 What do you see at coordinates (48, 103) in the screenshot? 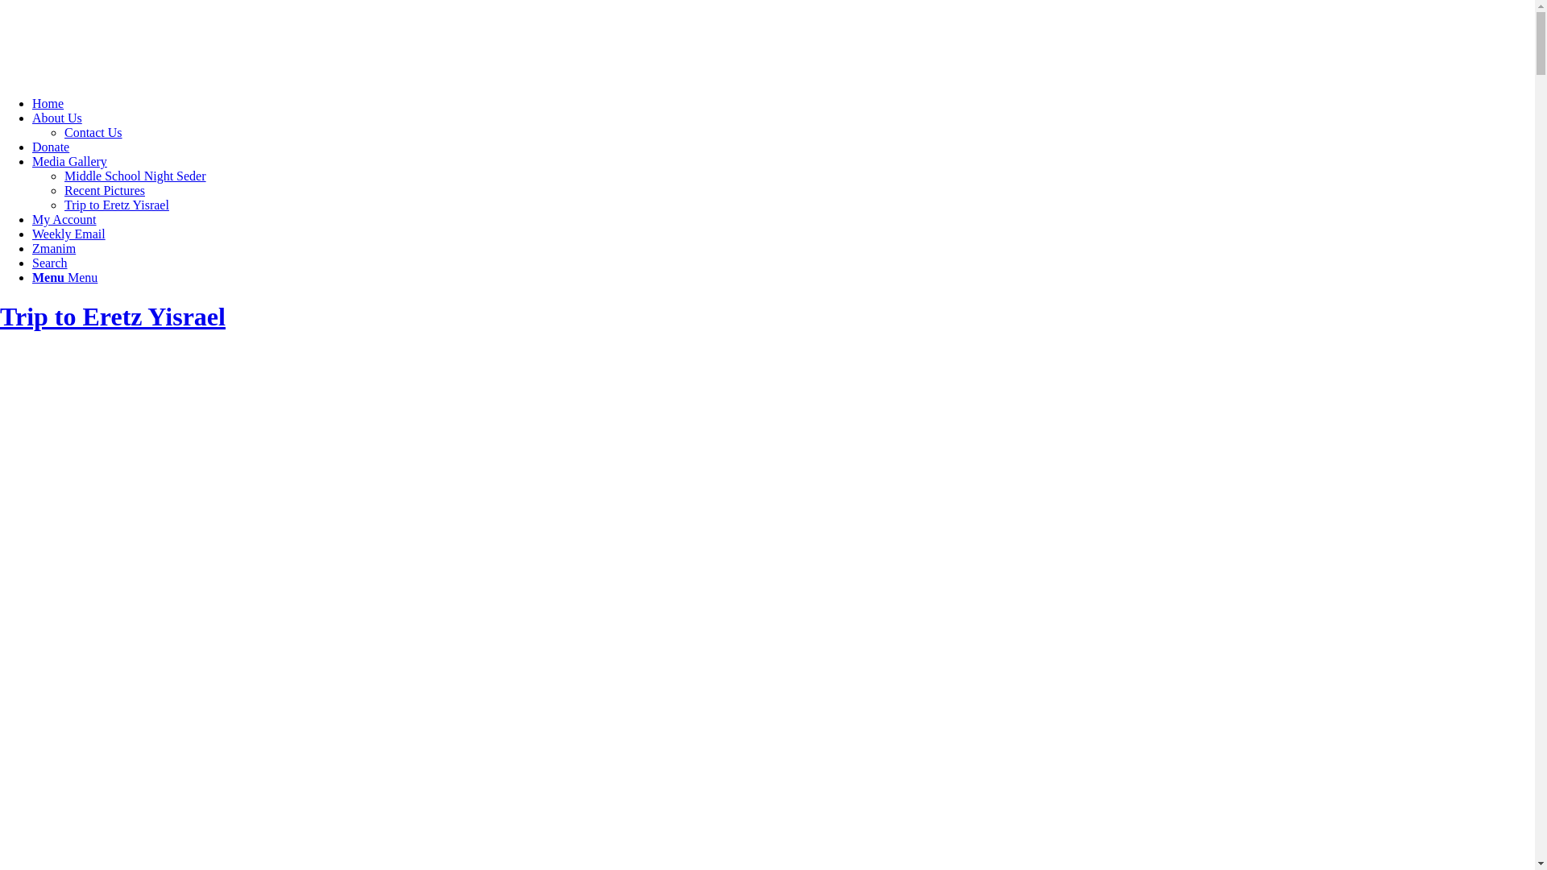
I see `Home` at bounding box center [48, 103].